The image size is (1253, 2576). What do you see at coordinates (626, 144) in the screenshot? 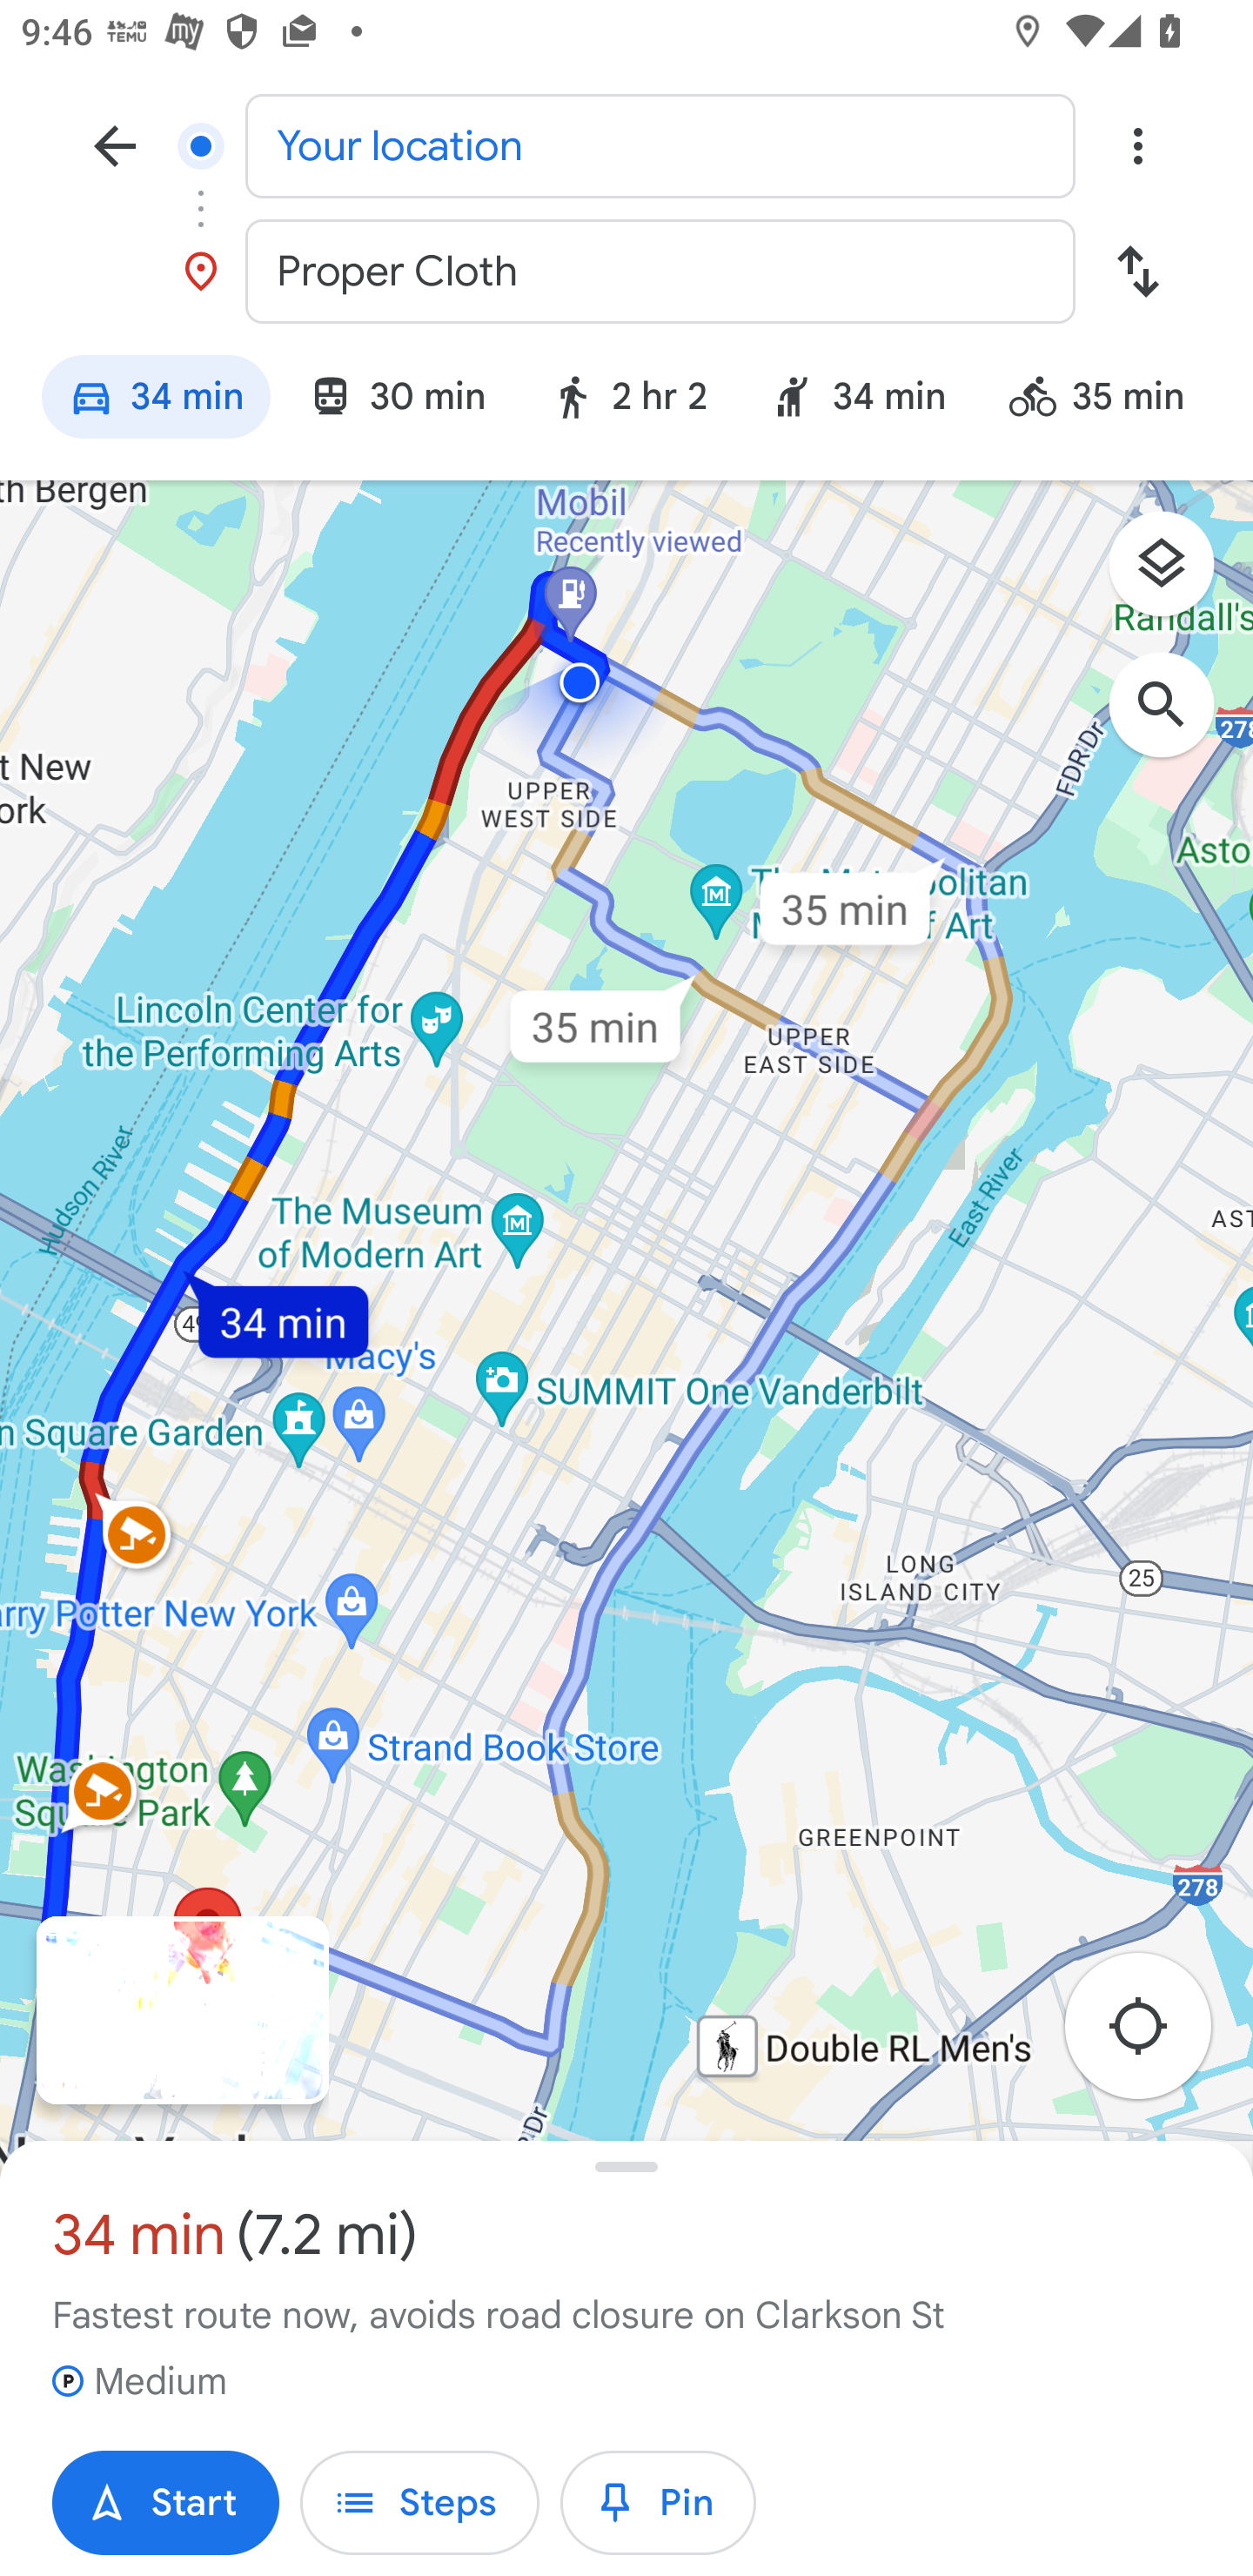
I see `Your location Start location, Your location` at bounding box center [626, 144].